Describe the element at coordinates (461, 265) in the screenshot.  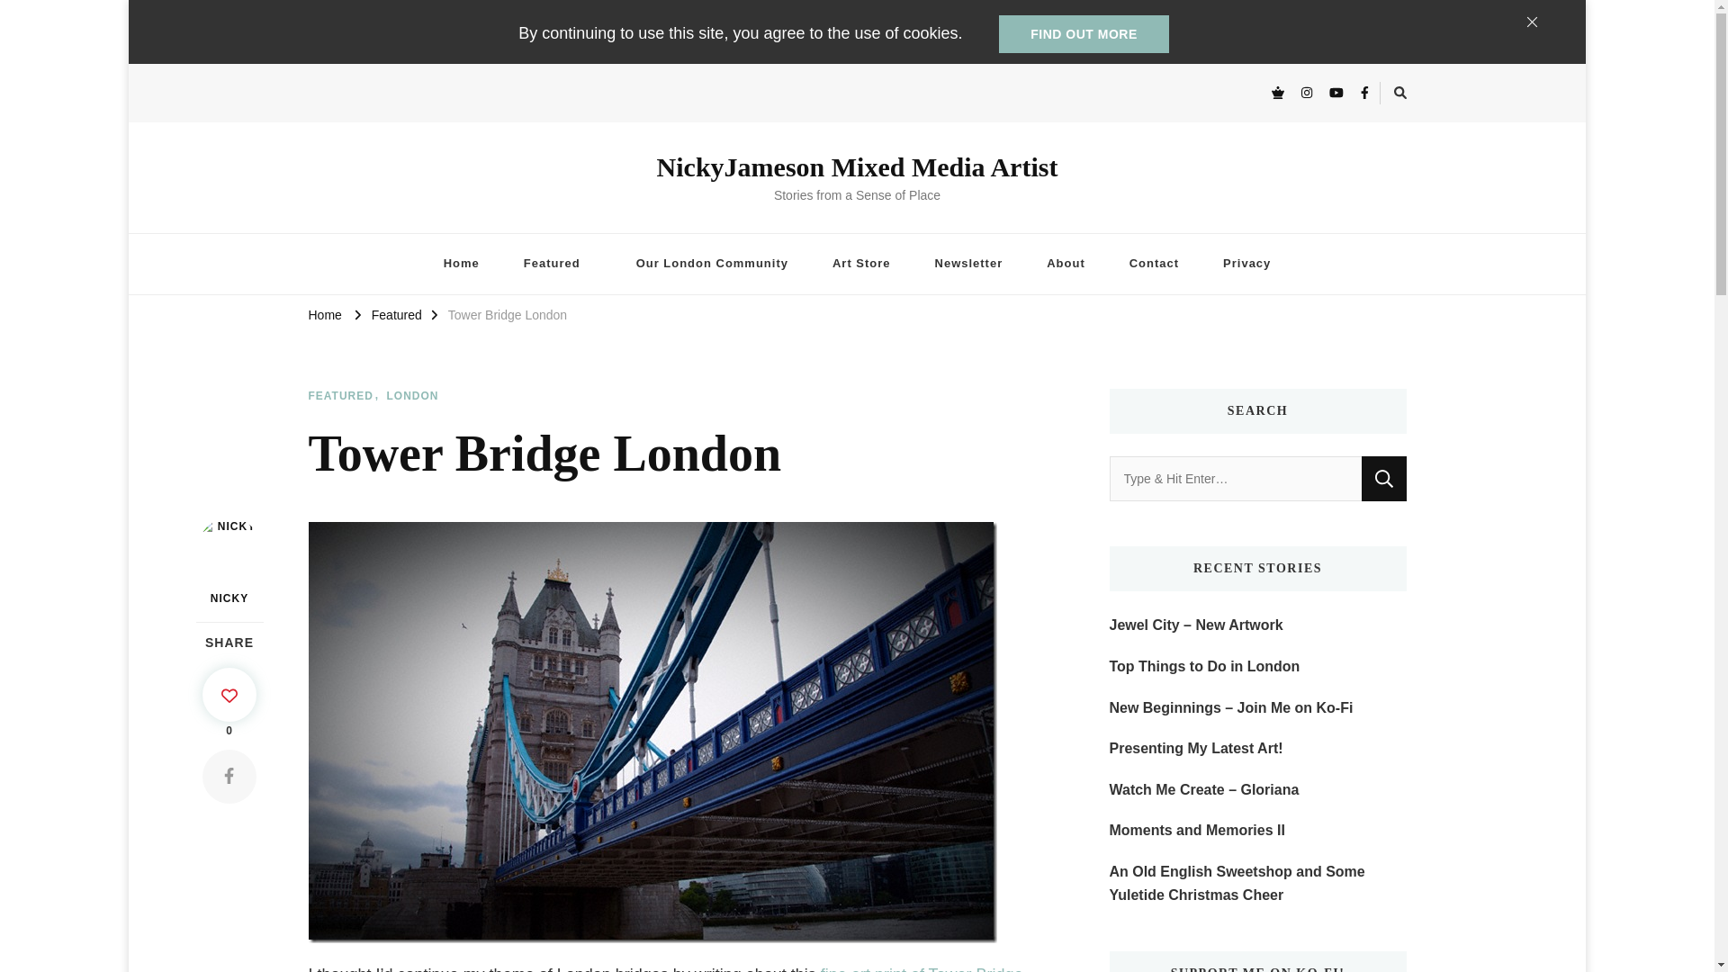
I see `Blog Home` at that location.